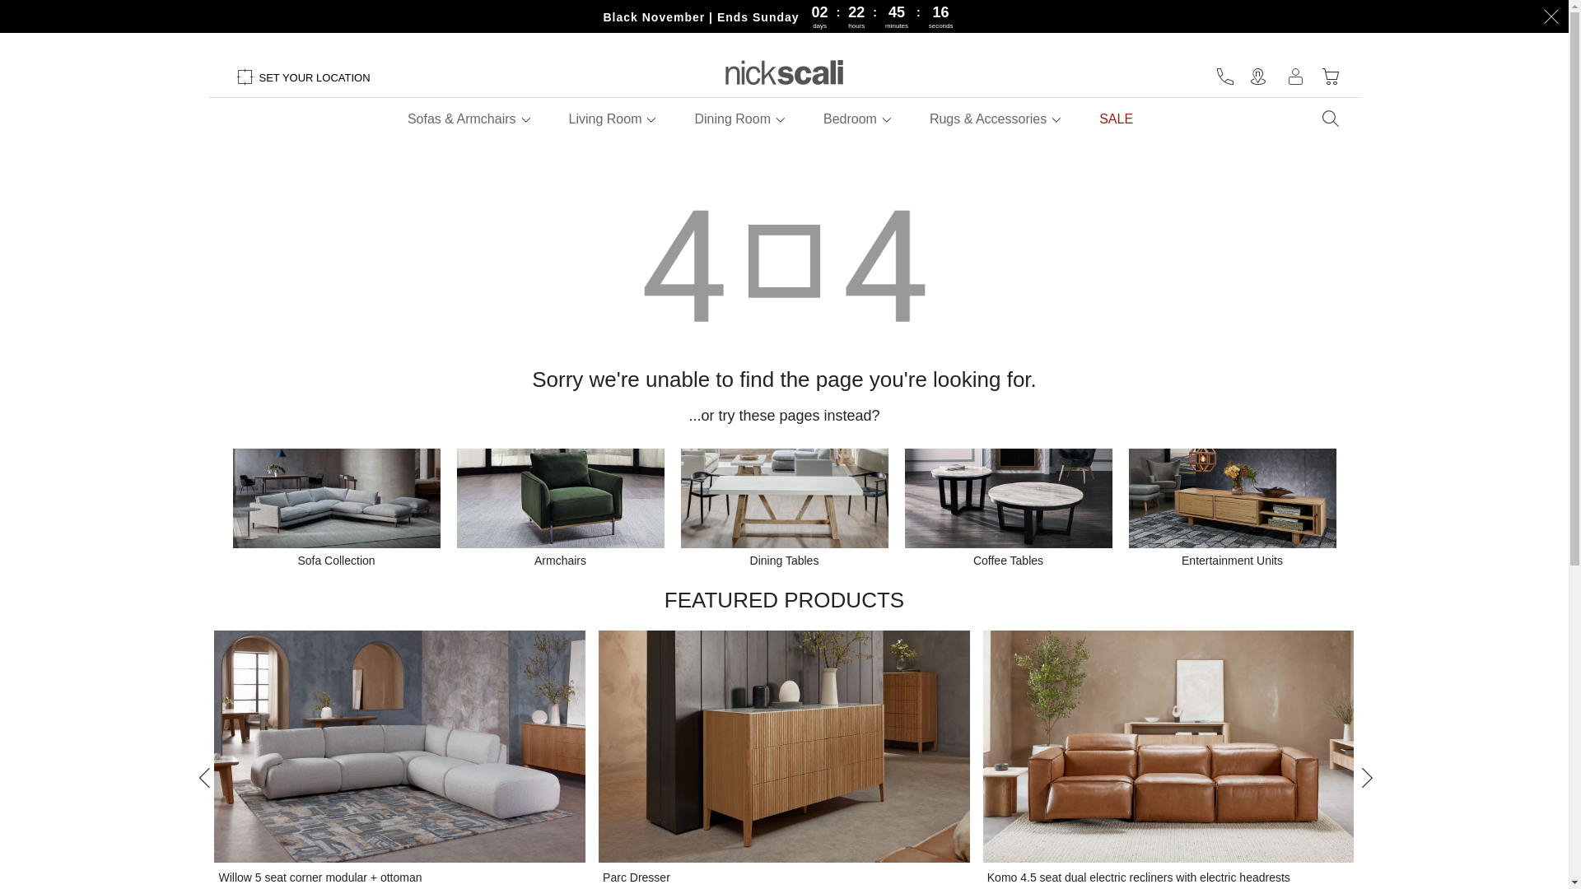 This screenshot has height=889, width=1581. Describe the element at coordinates (606, 119) in the screenshot. I see `Living Room` at that location.